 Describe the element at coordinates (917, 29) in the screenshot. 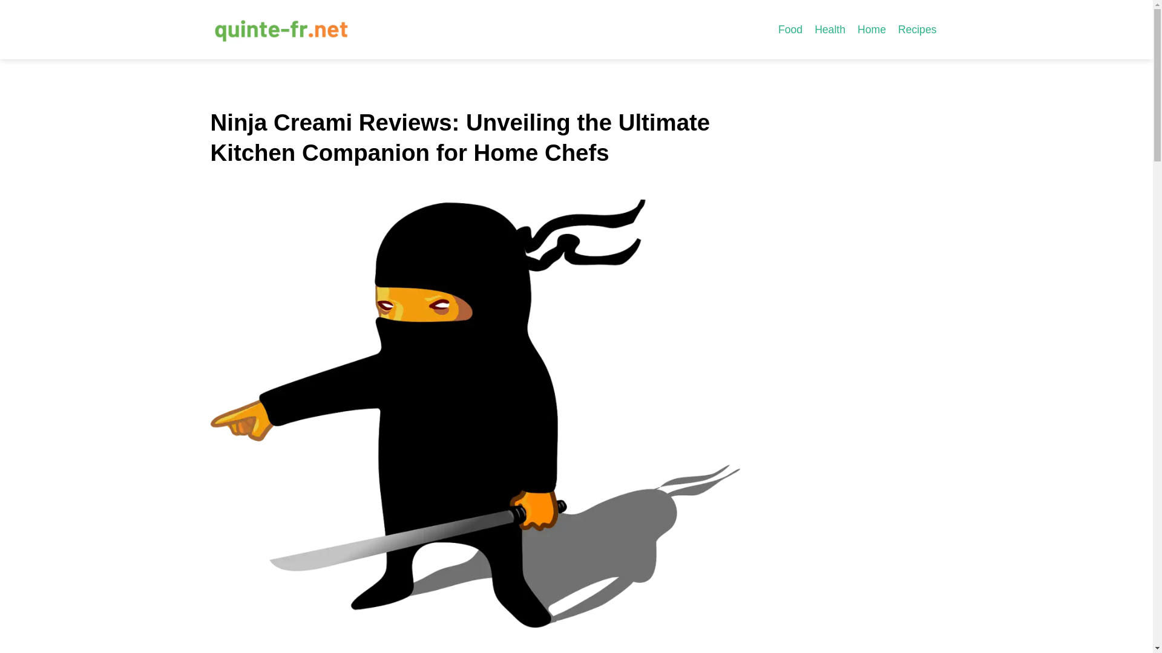

I see `Recipes` at that location.